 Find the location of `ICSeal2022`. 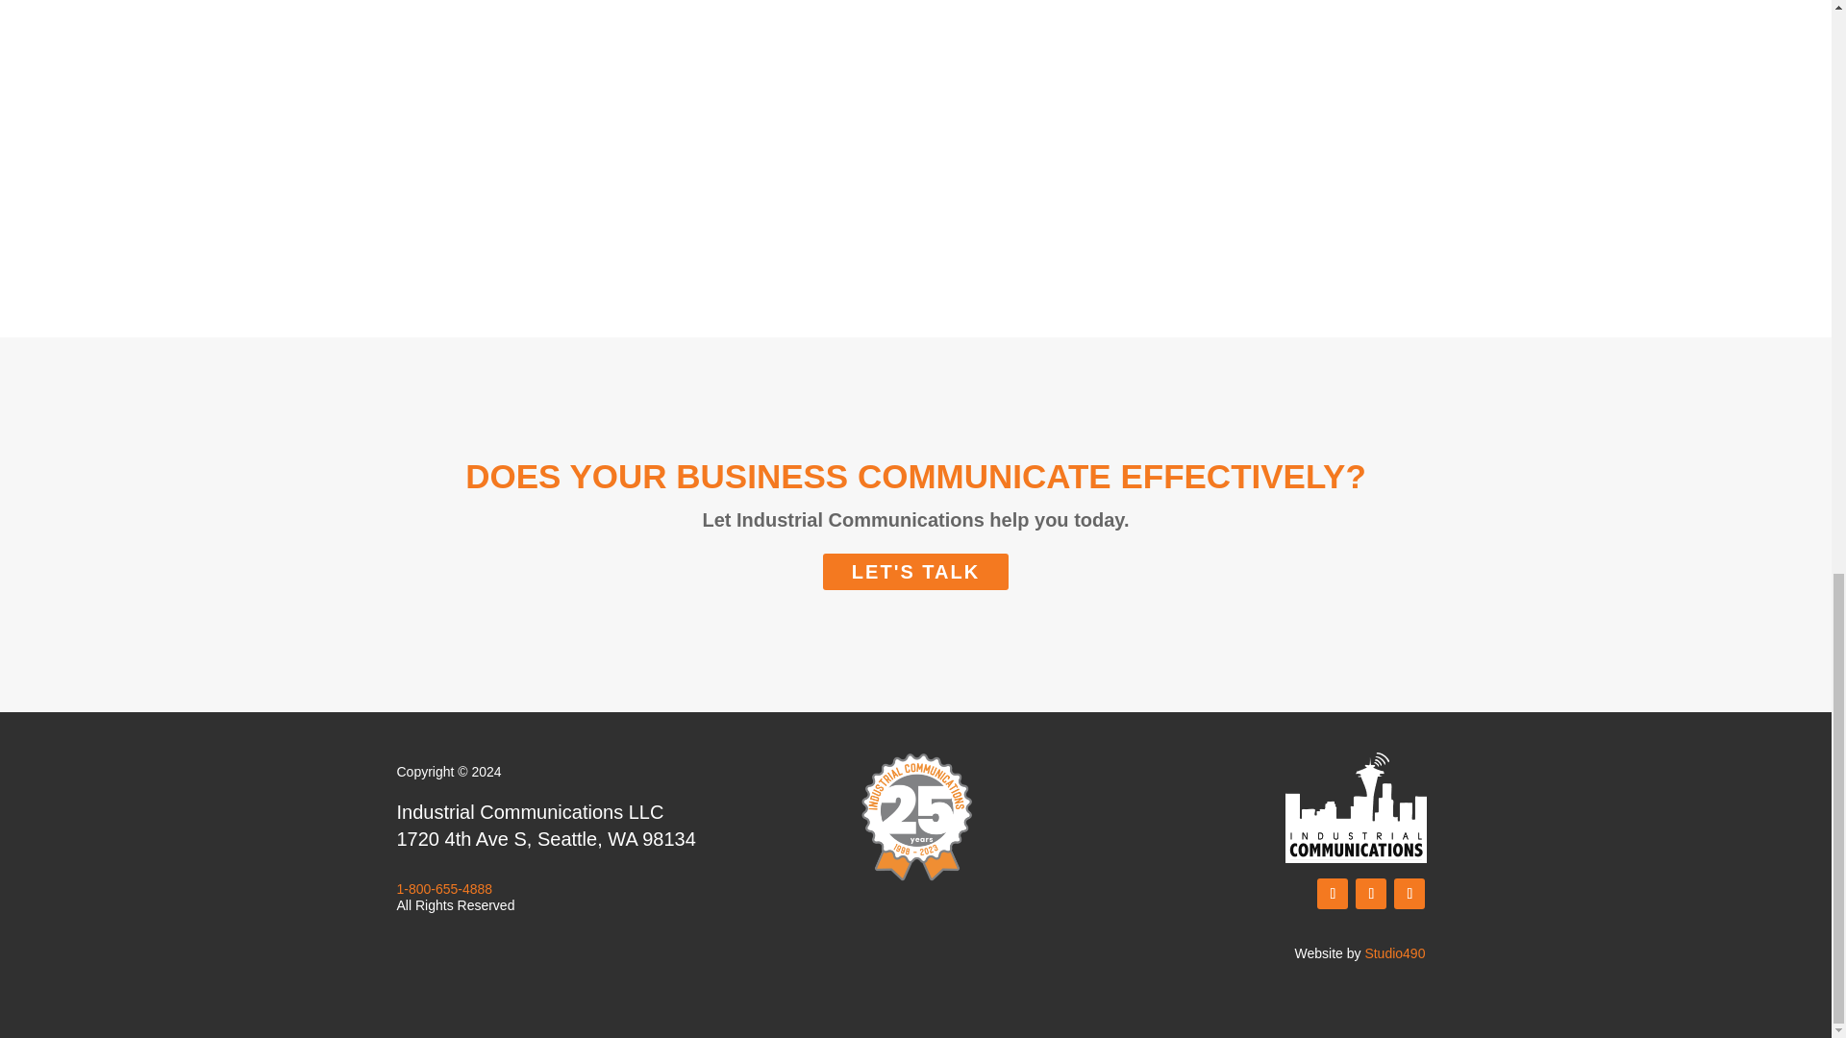

ICSeal2022 is located at coordinates (914, 818).